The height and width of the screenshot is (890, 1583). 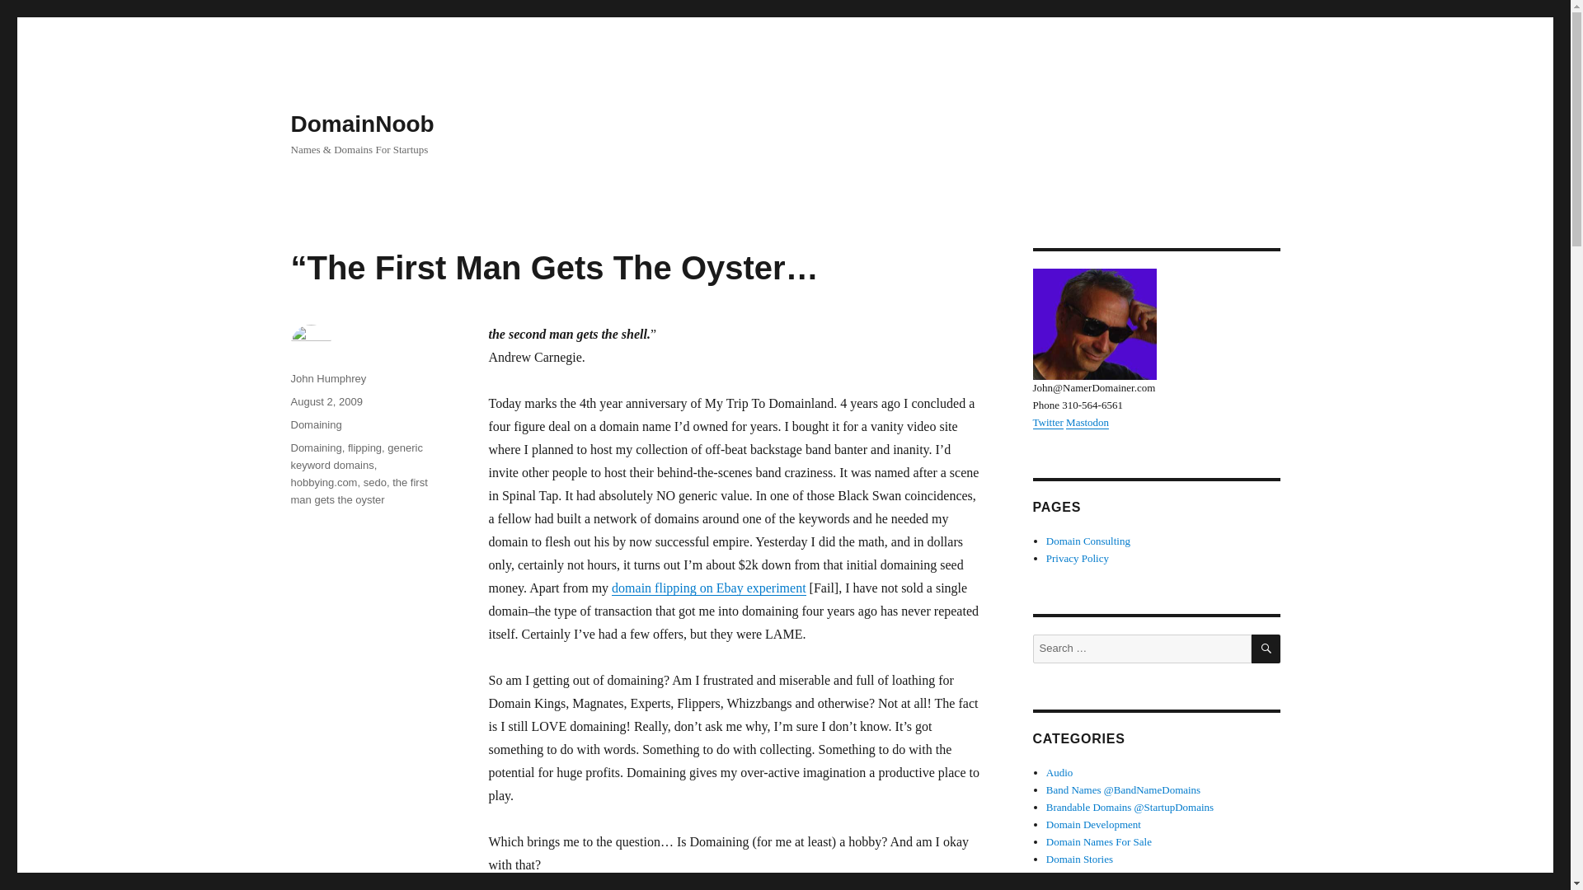 I want to click on the first man gets the oyster, so click(x=358, y=491).